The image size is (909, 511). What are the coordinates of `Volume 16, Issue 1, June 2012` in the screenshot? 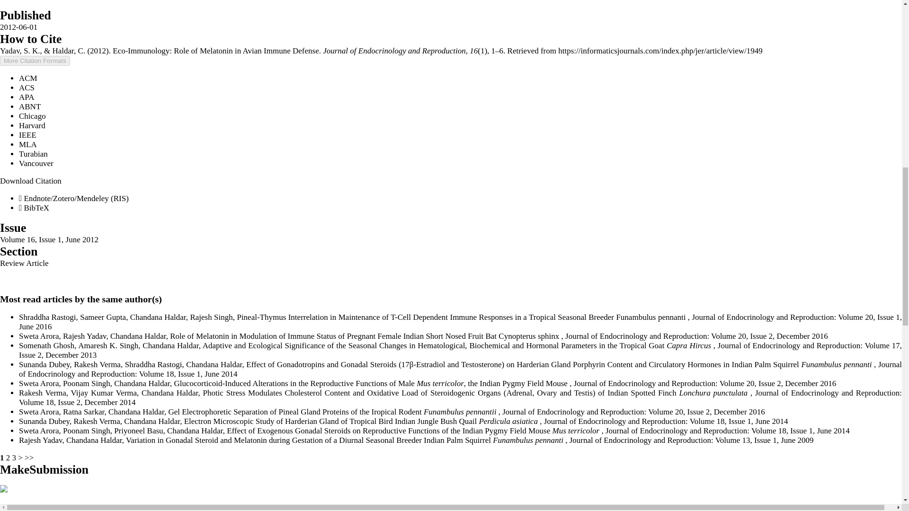 It's located at (49, 239).